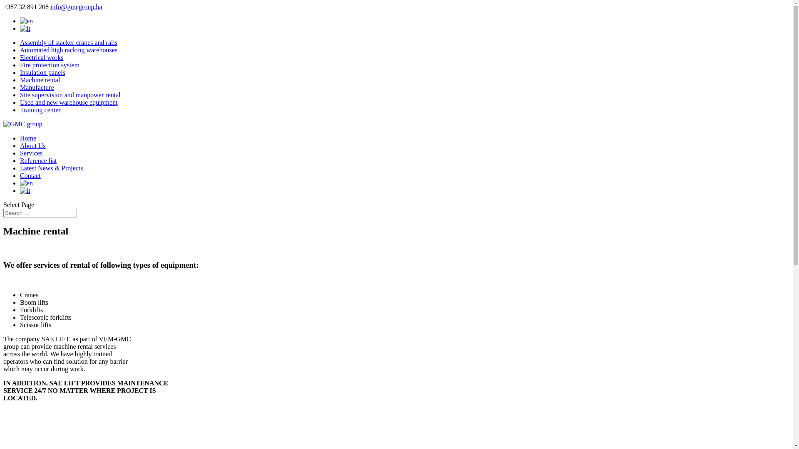  I want to click on Contact, so click(30, 175).